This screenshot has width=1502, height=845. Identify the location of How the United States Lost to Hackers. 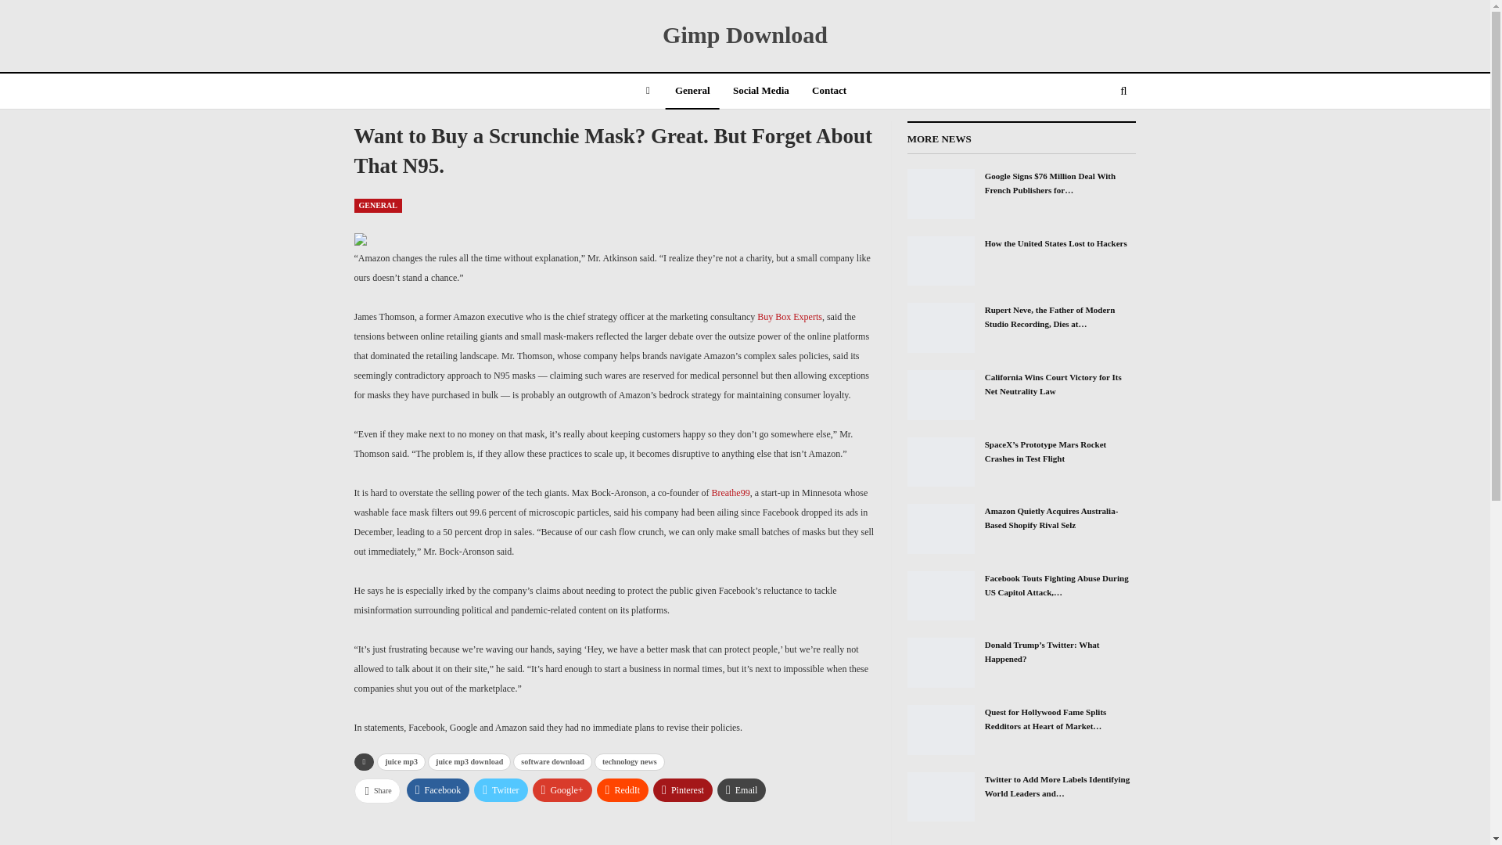
(940, 261).